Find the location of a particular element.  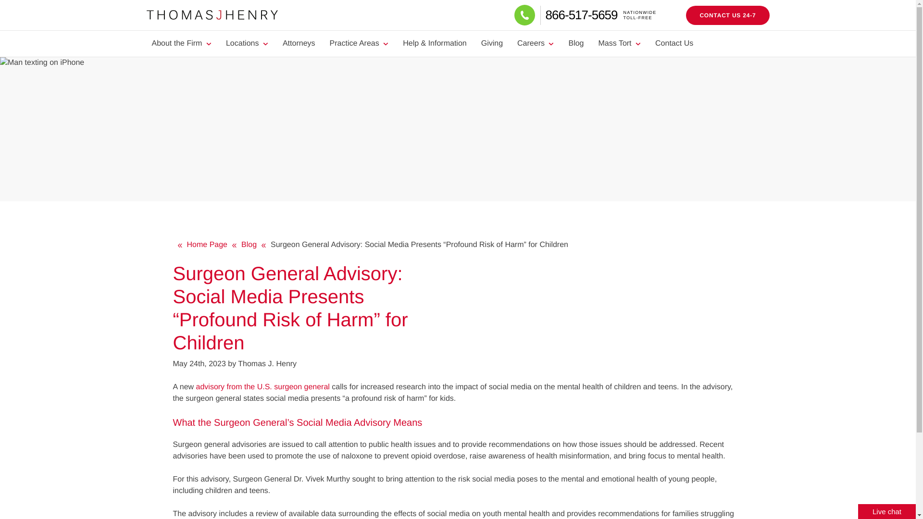

Careers is located at coordinates (181, 43).